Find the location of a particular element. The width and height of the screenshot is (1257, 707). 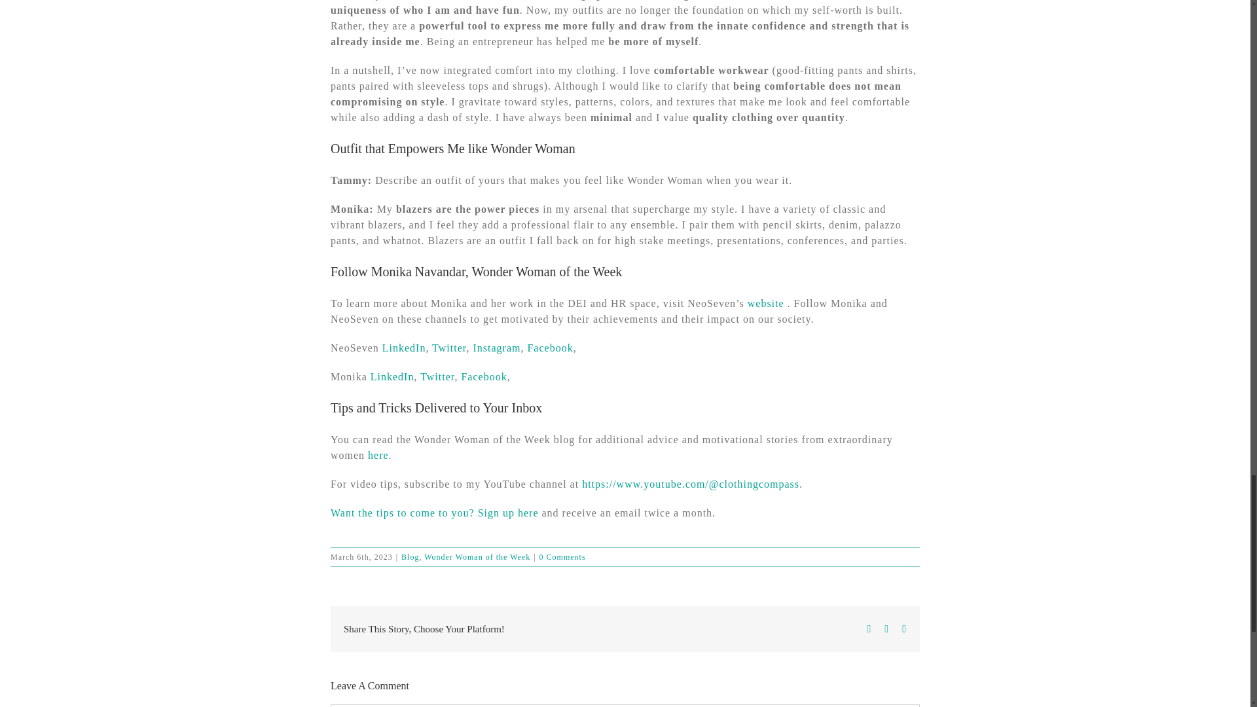

Want the tips to come to you? Sign up here is located at coordinates (435, 513).